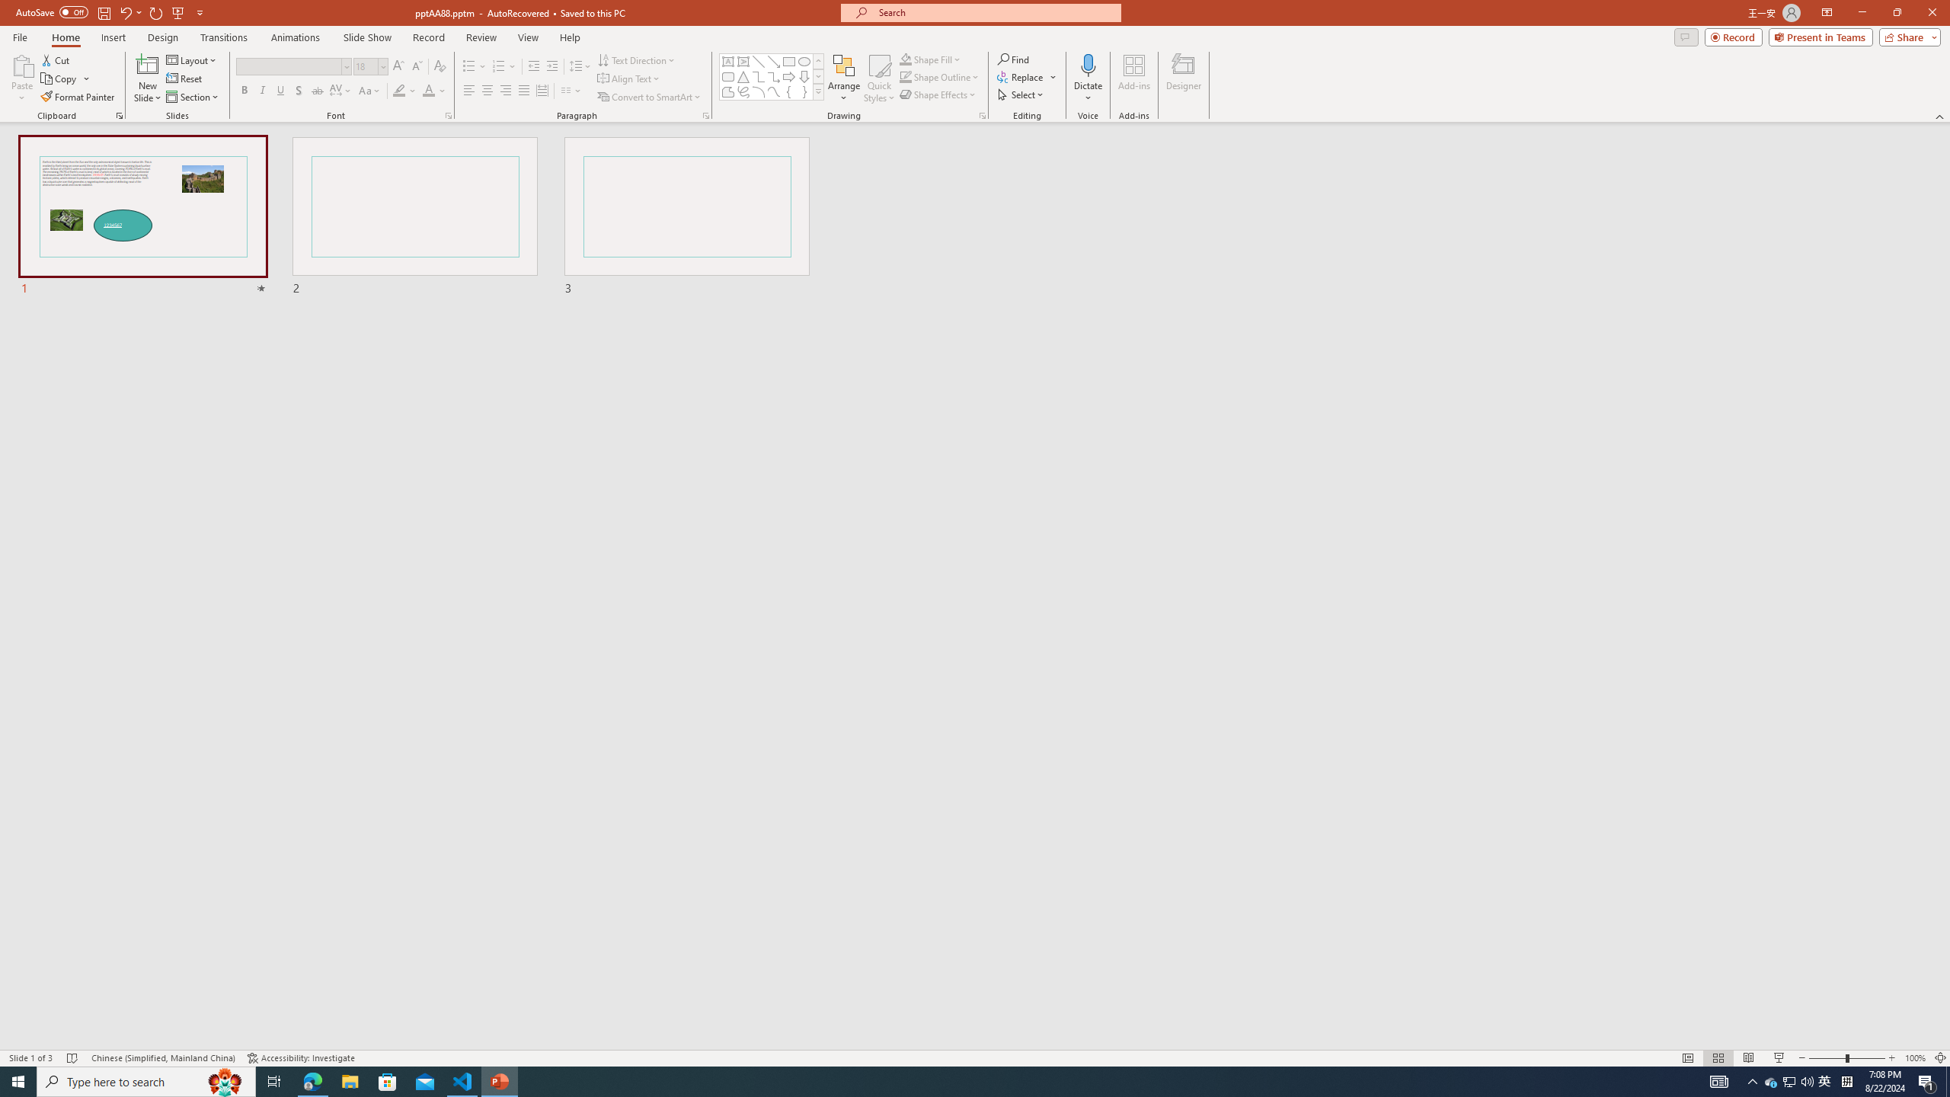 This screenshot has height=1097, width=1950. Describe the element at coordinates (1027, 76) in the screenshot. I see `Replace...` at that location.